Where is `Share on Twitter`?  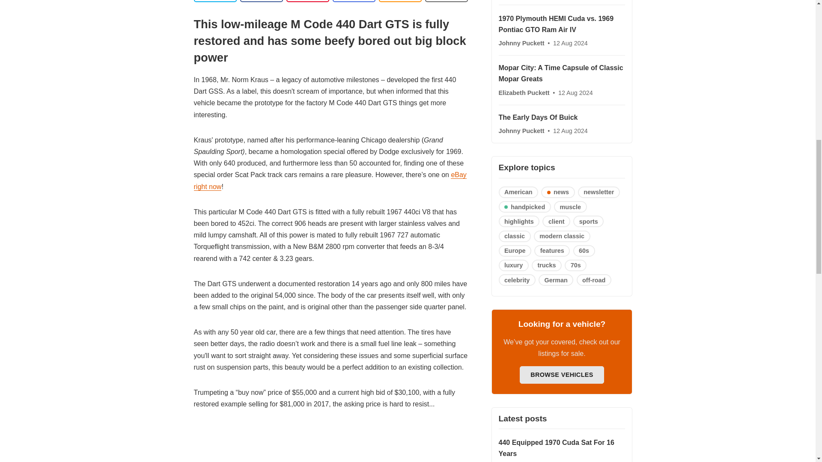
Share on Twitter is located at coordinates (215, 1).